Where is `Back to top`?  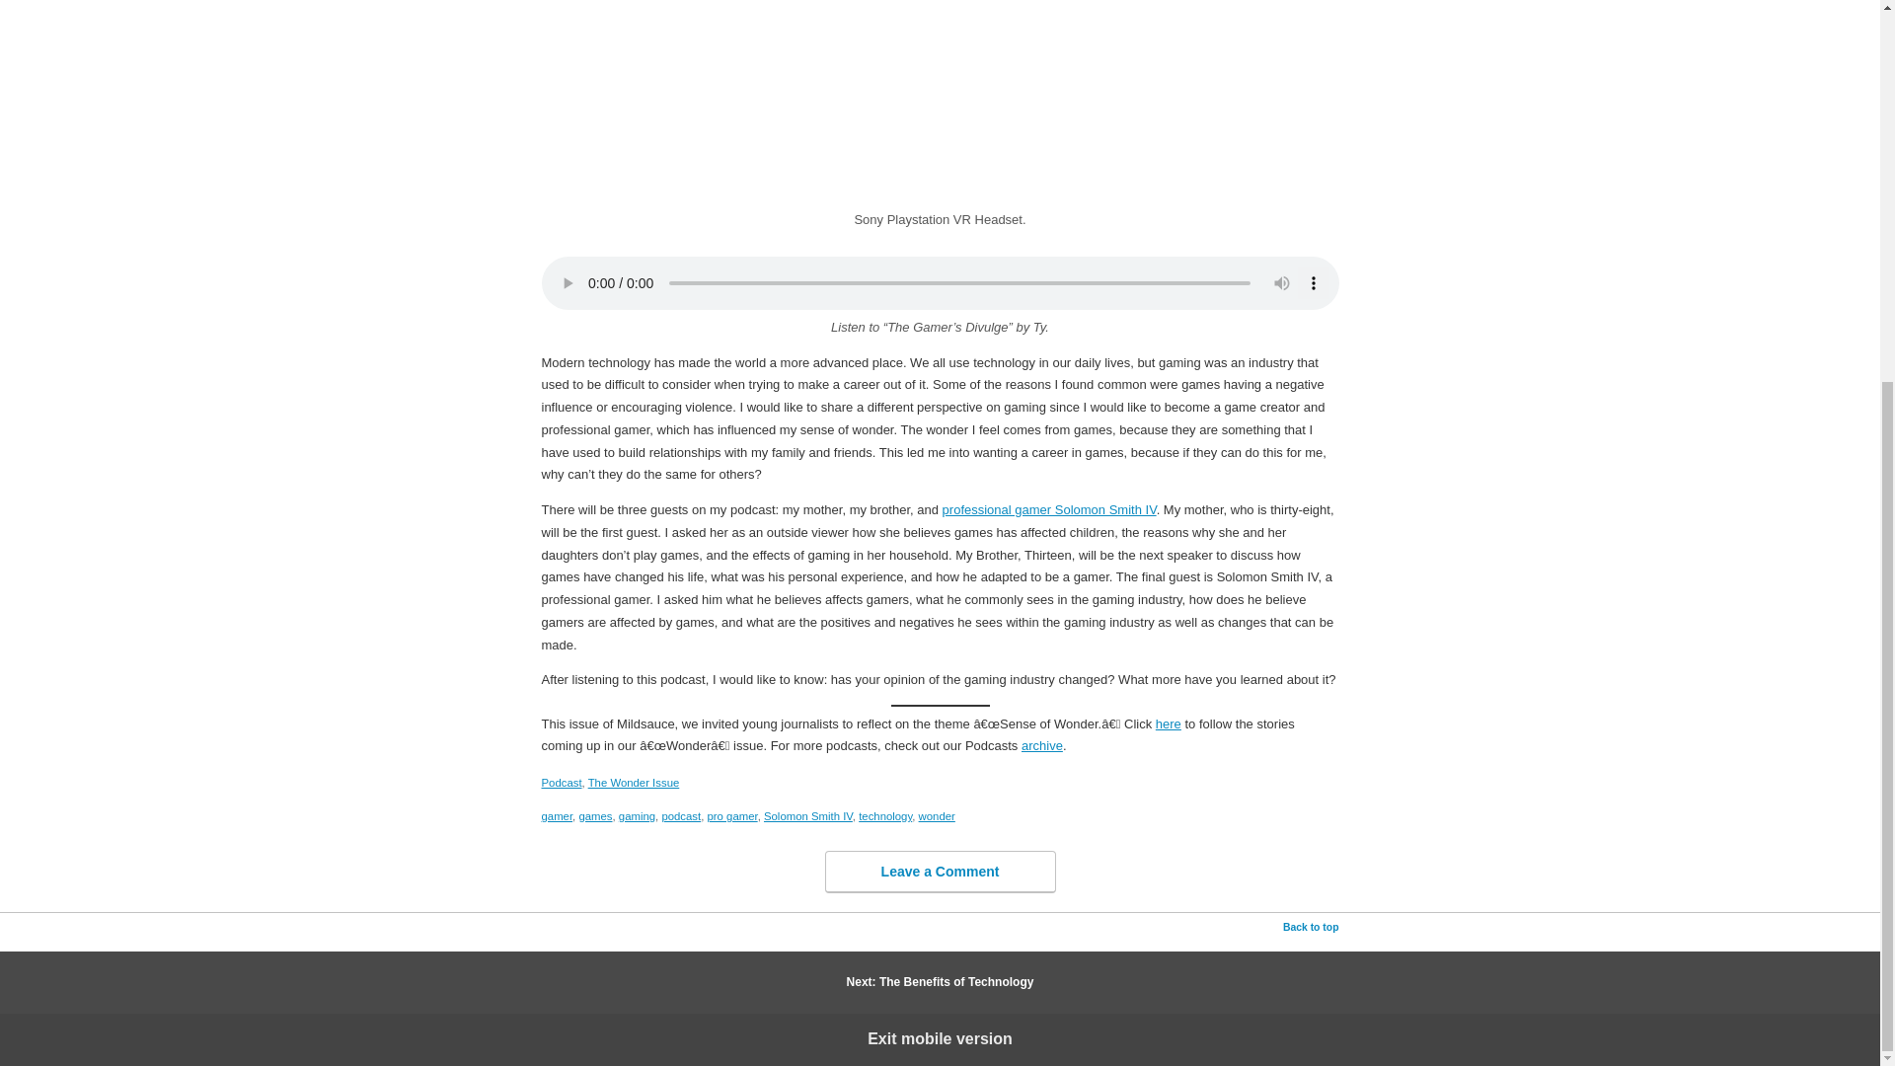
Back to top is located at coordinates (1311, 928).